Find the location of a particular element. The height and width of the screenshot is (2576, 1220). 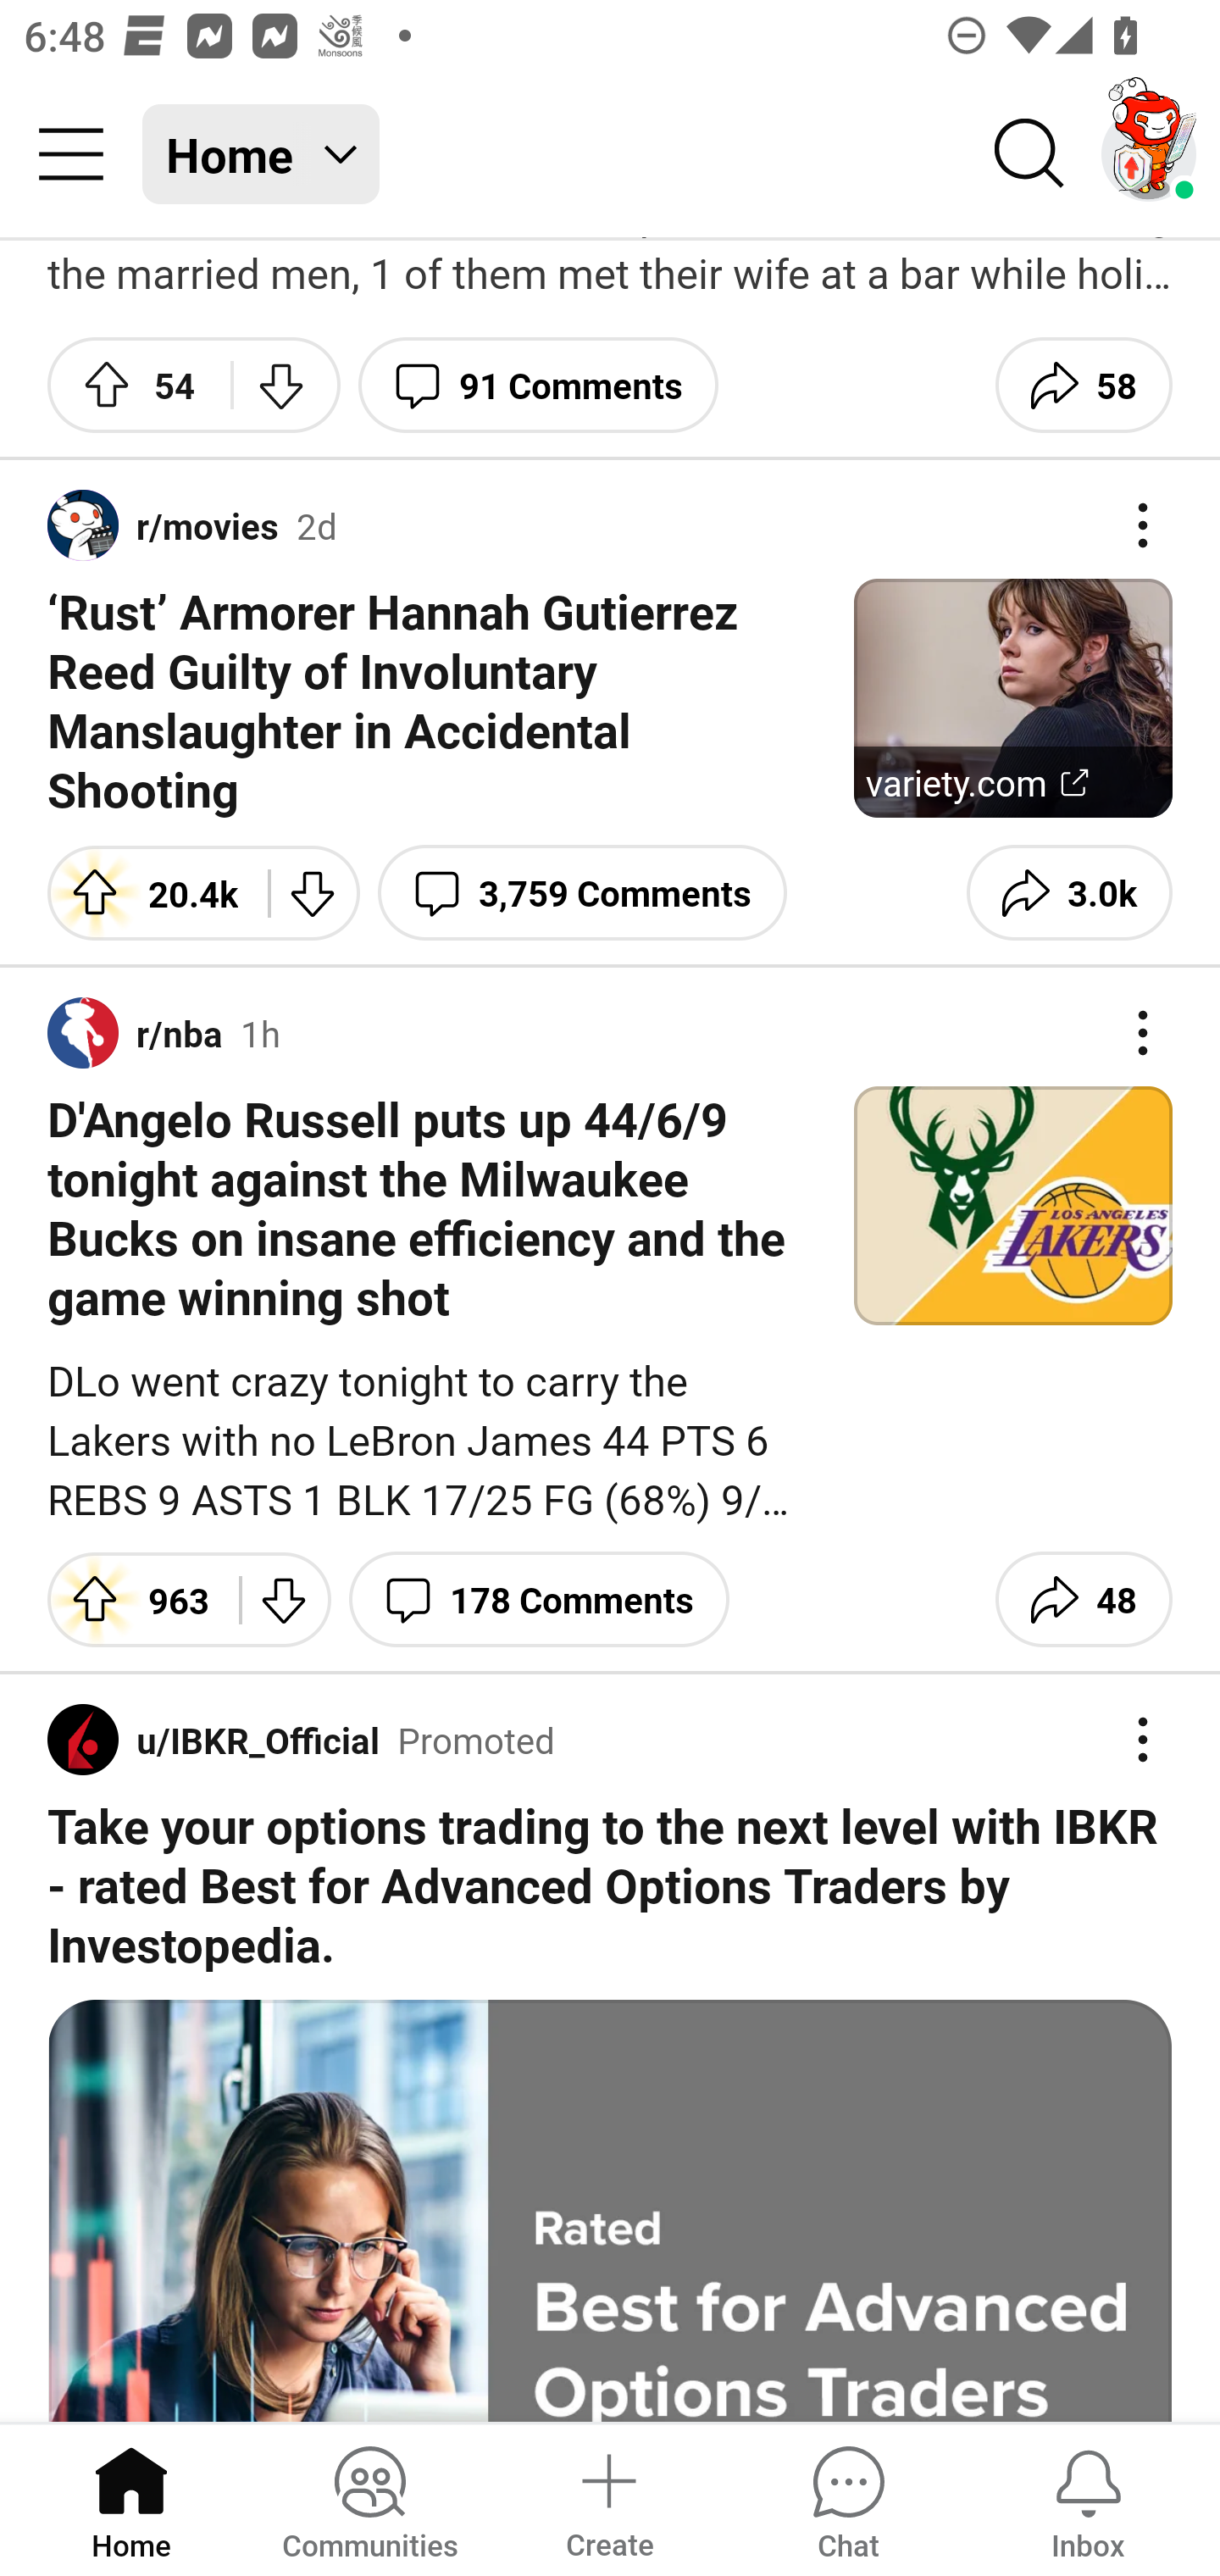

Community menu is located at coordinates (71, 154).